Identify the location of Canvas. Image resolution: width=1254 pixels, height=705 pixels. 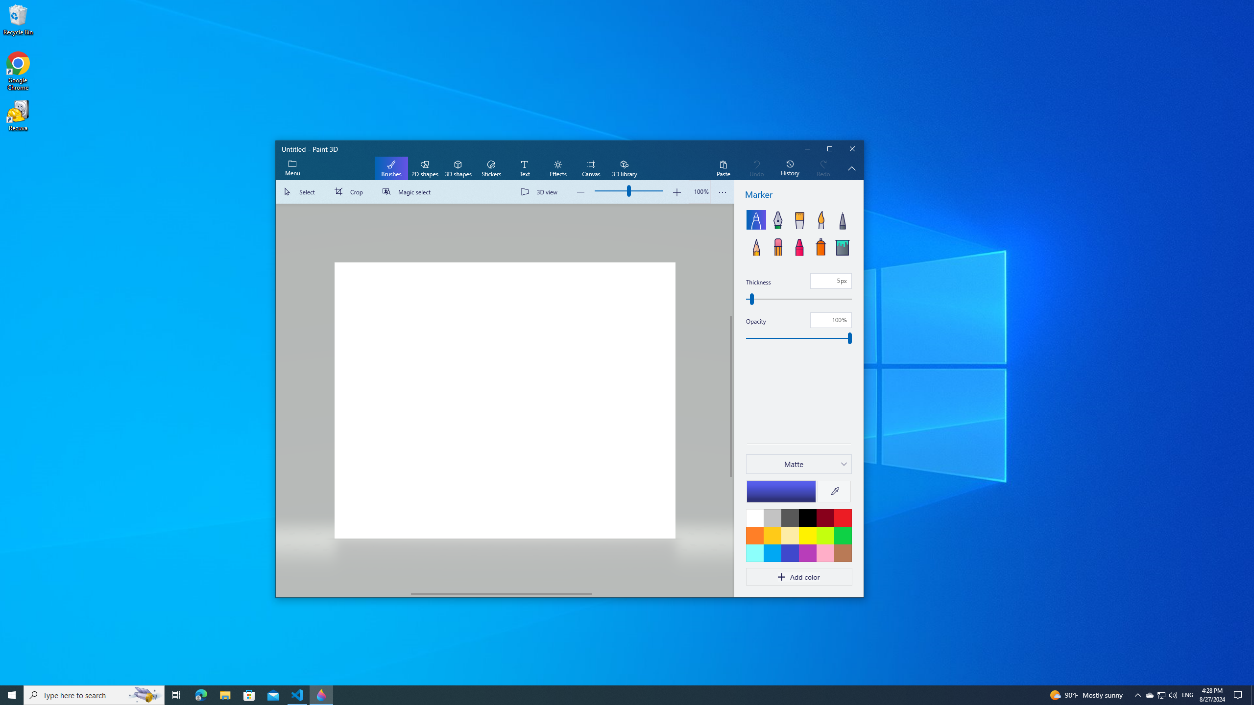
(591, 168).